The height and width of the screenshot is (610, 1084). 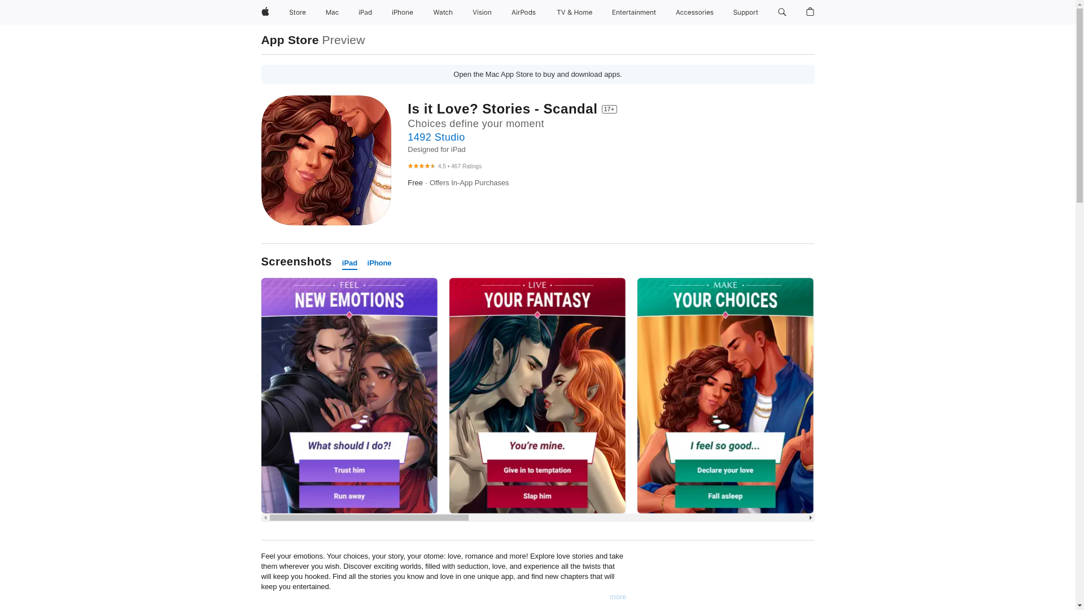 I want to click on Store, so click(x=297, y=12).